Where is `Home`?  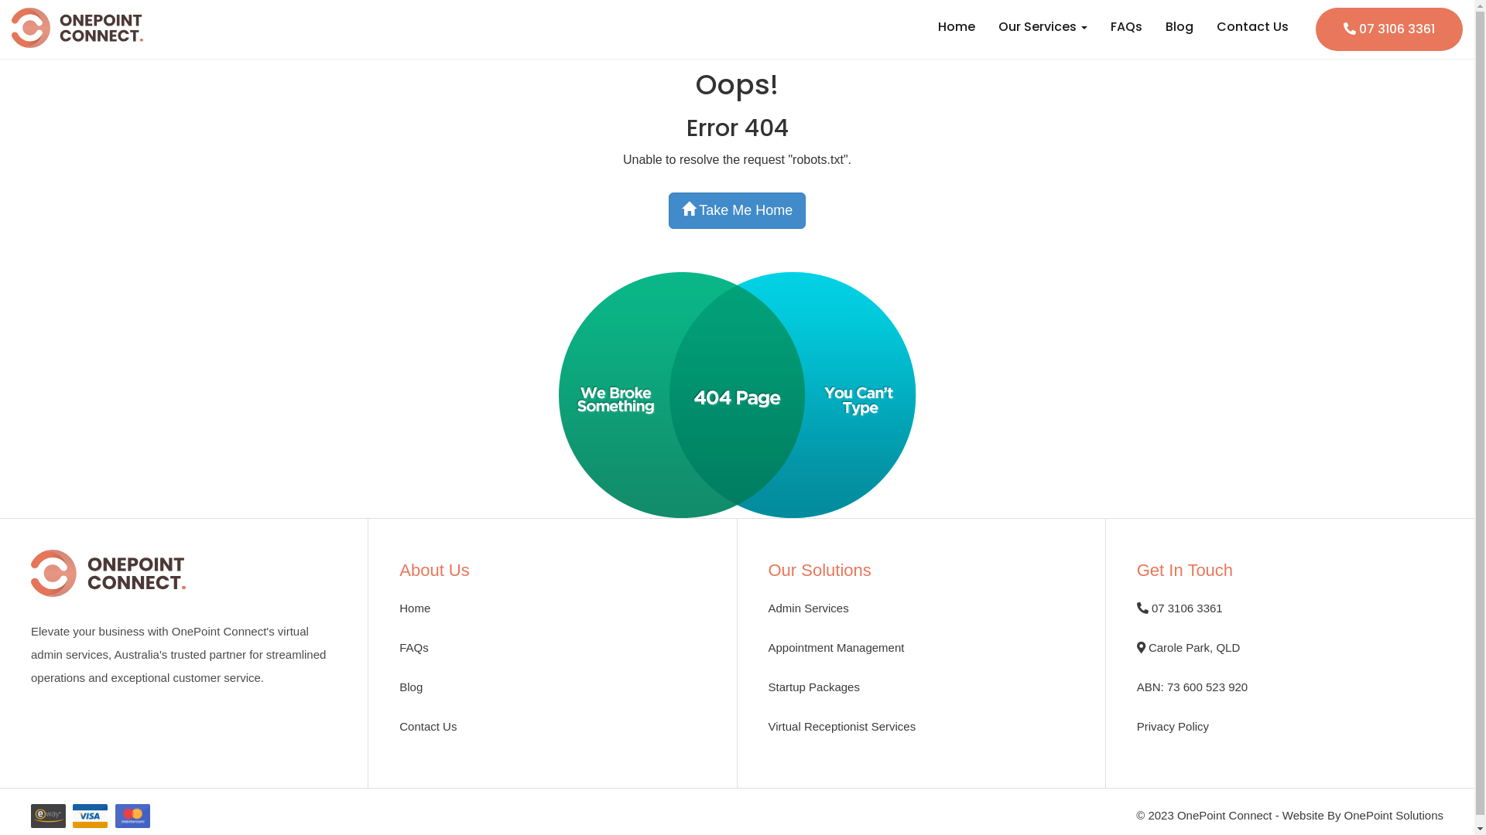 Home is located at coordinates (415, 608).